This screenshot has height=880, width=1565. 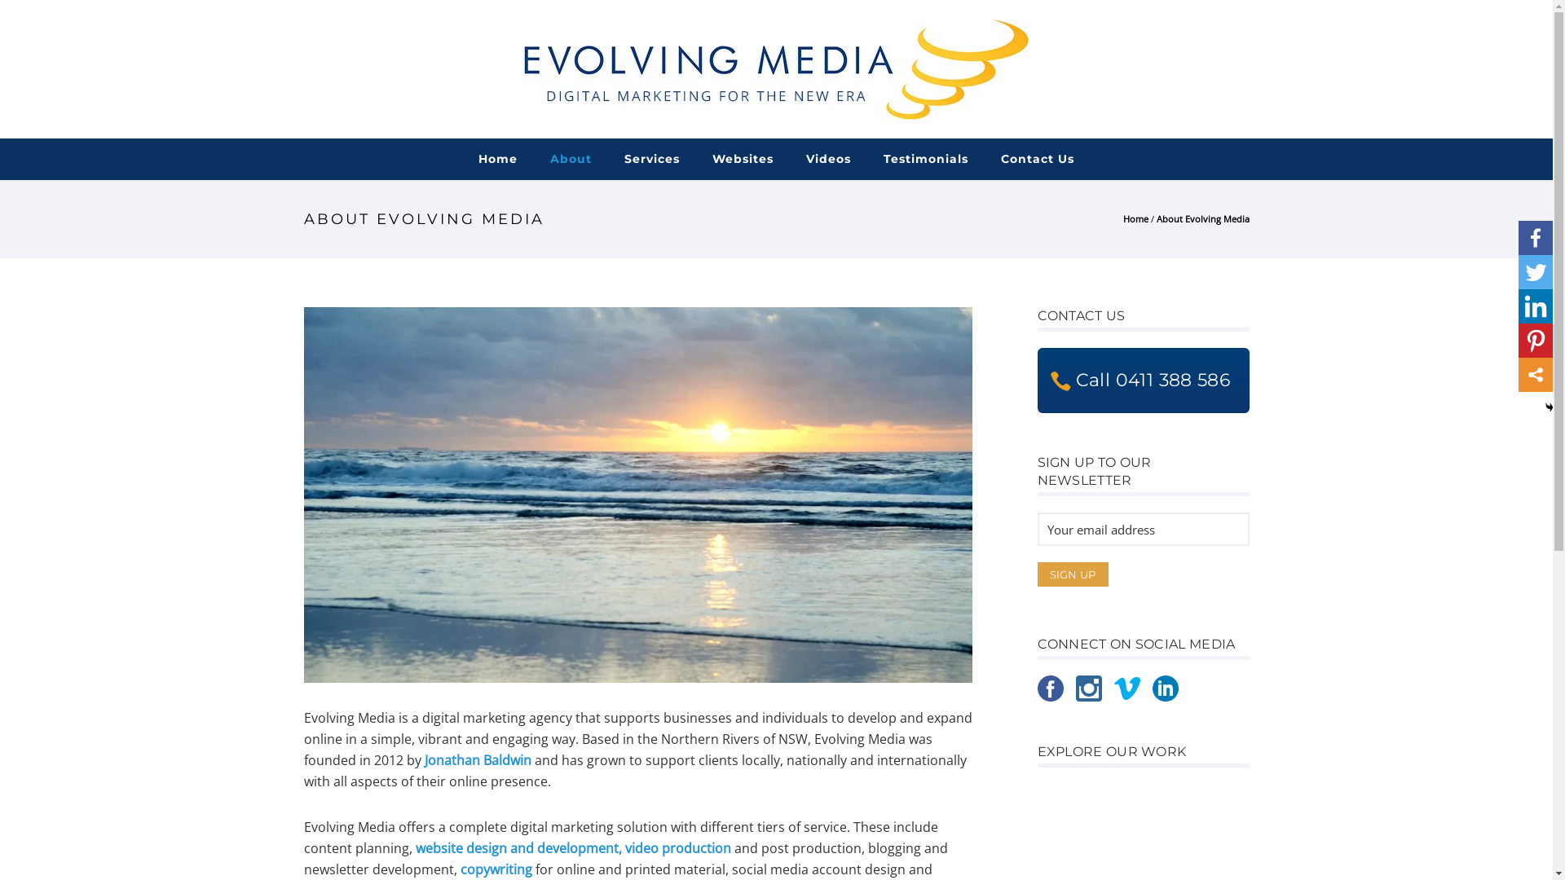 What do you see at coordinates (1536, 238) in the screenshot?
I see `Facebook` at bounding box center [1536, 238].